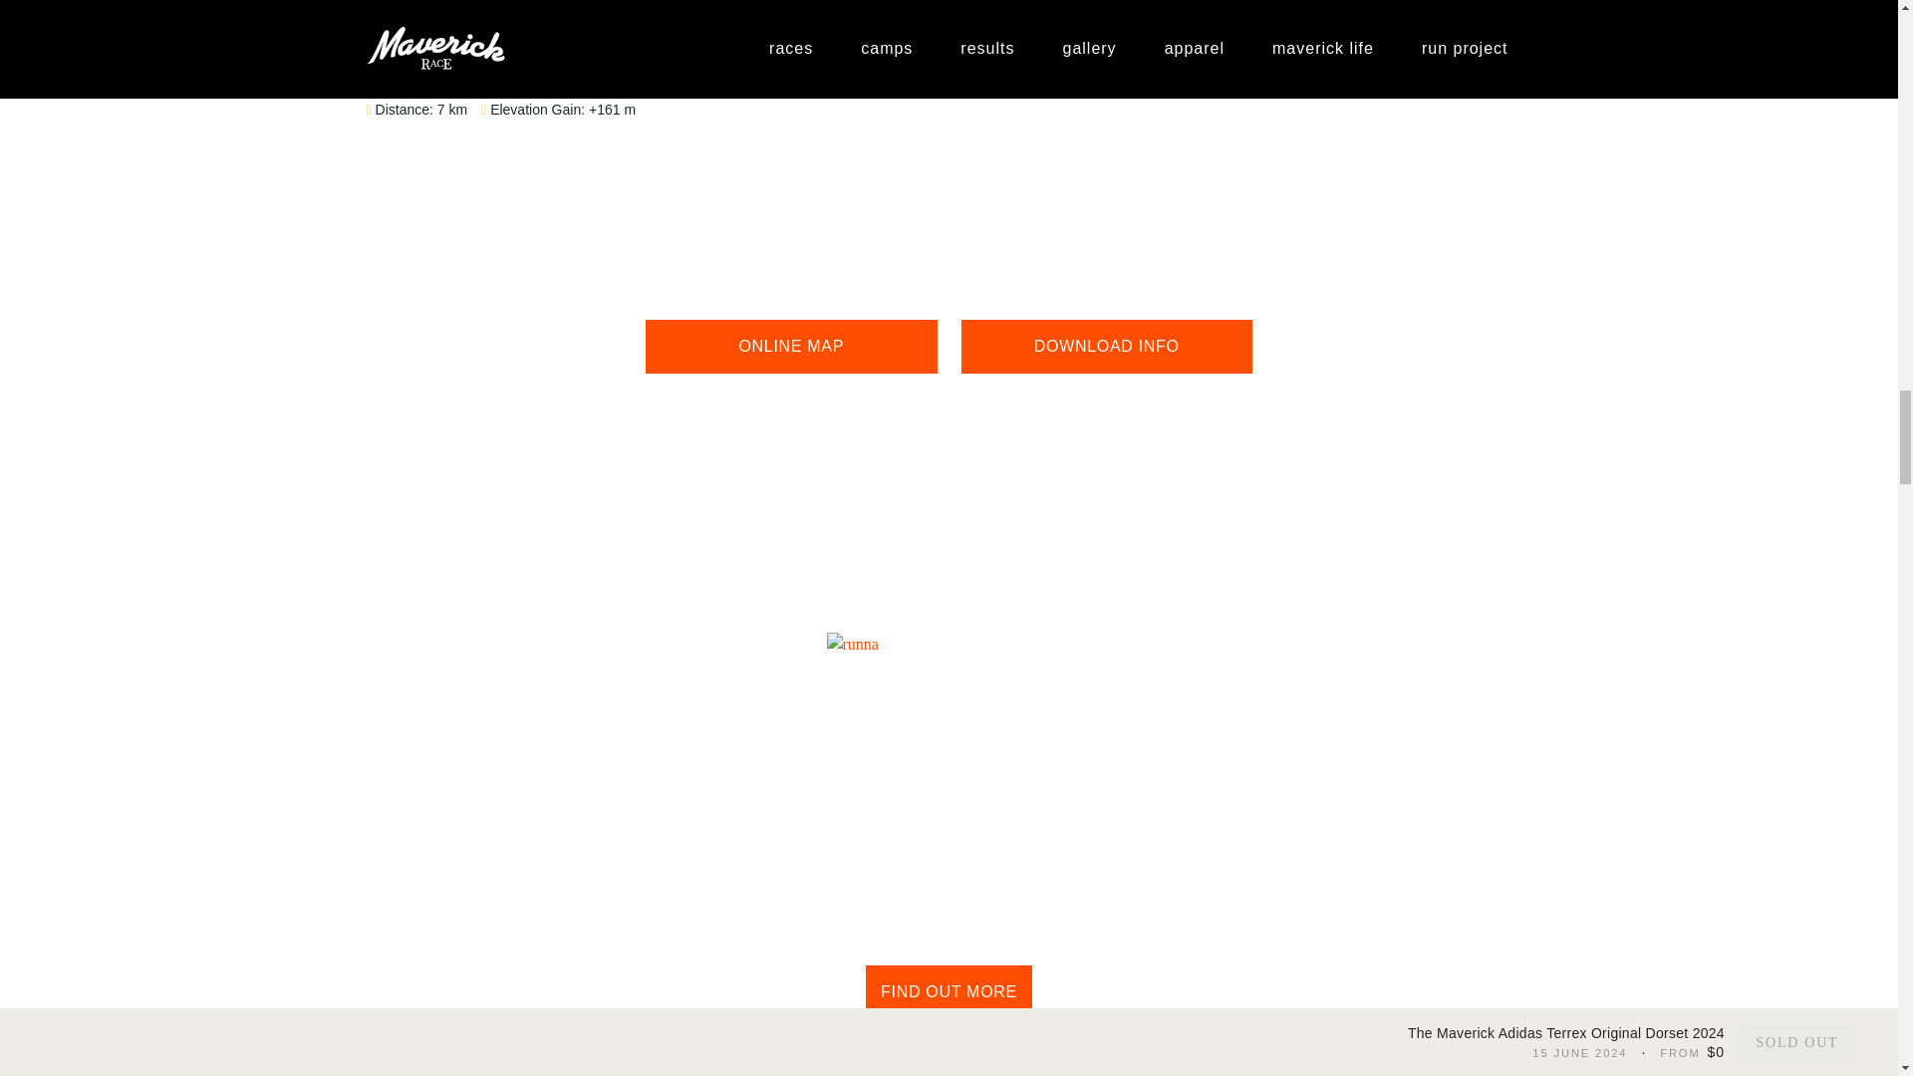 Image resolution: width=1913 pixels, height=1076 pixels. I want to click on View route on Ordnance Survey Maps, so click(1486, 76).